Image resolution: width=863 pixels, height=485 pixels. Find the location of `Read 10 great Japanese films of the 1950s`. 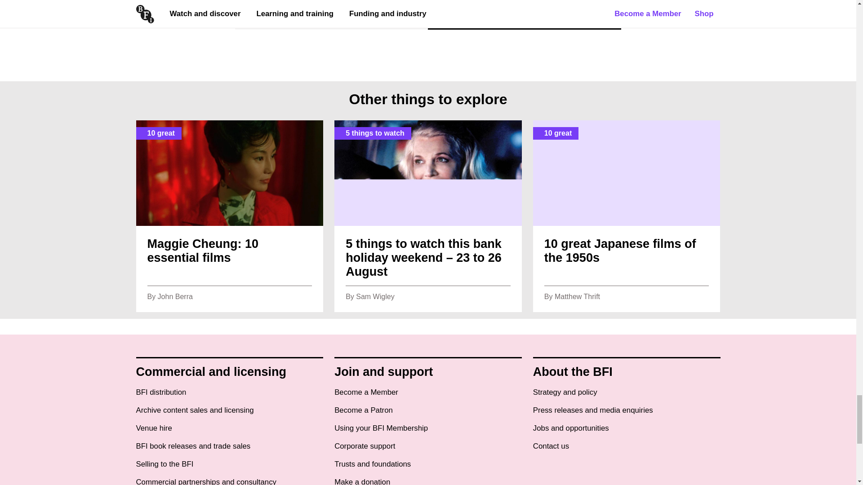

Read 10 great Japanese films of the 1950s is located at coordinates (627, 216).